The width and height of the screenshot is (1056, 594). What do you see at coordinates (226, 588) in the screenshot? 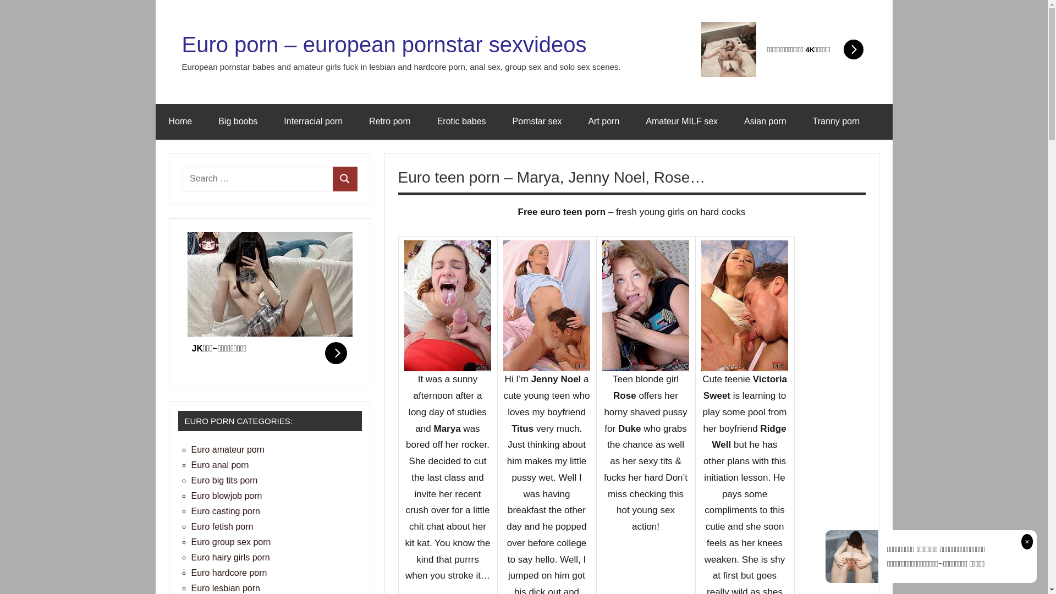
I see `Euro lesbian porn` at bounding box center [226, 588].